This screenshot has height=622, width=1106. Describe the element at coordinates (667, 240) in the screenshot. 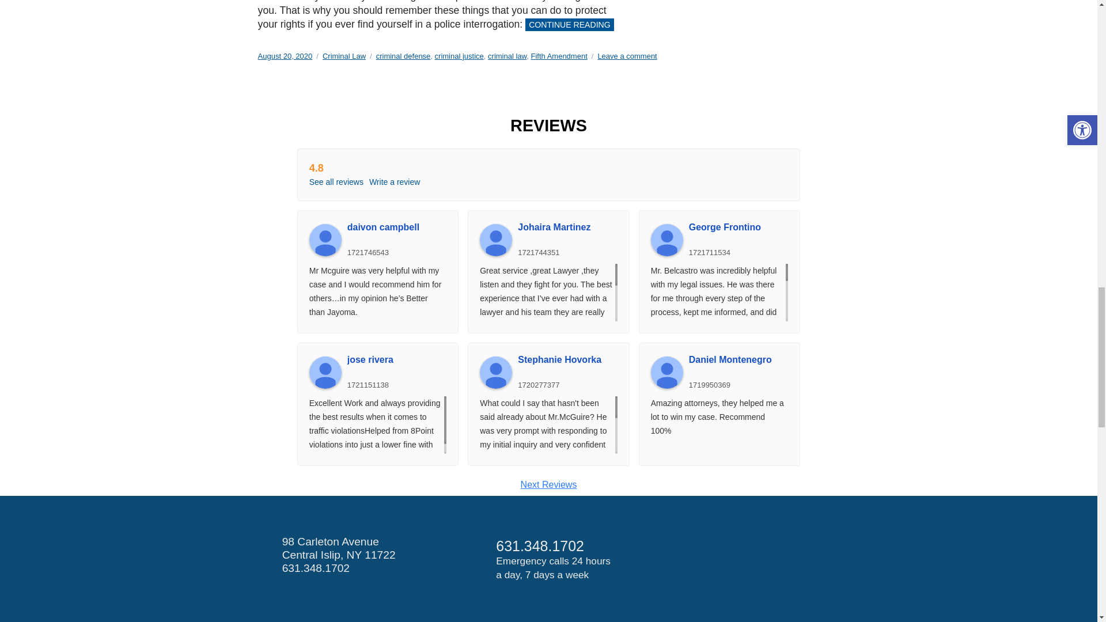

I see `George Frontino` at that location.